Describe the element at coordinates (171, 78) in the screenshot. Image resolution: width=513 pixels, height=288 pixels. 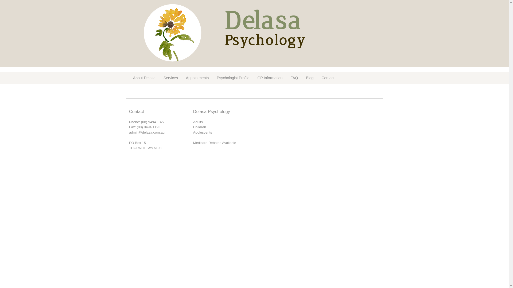
I see `Services` at that location.